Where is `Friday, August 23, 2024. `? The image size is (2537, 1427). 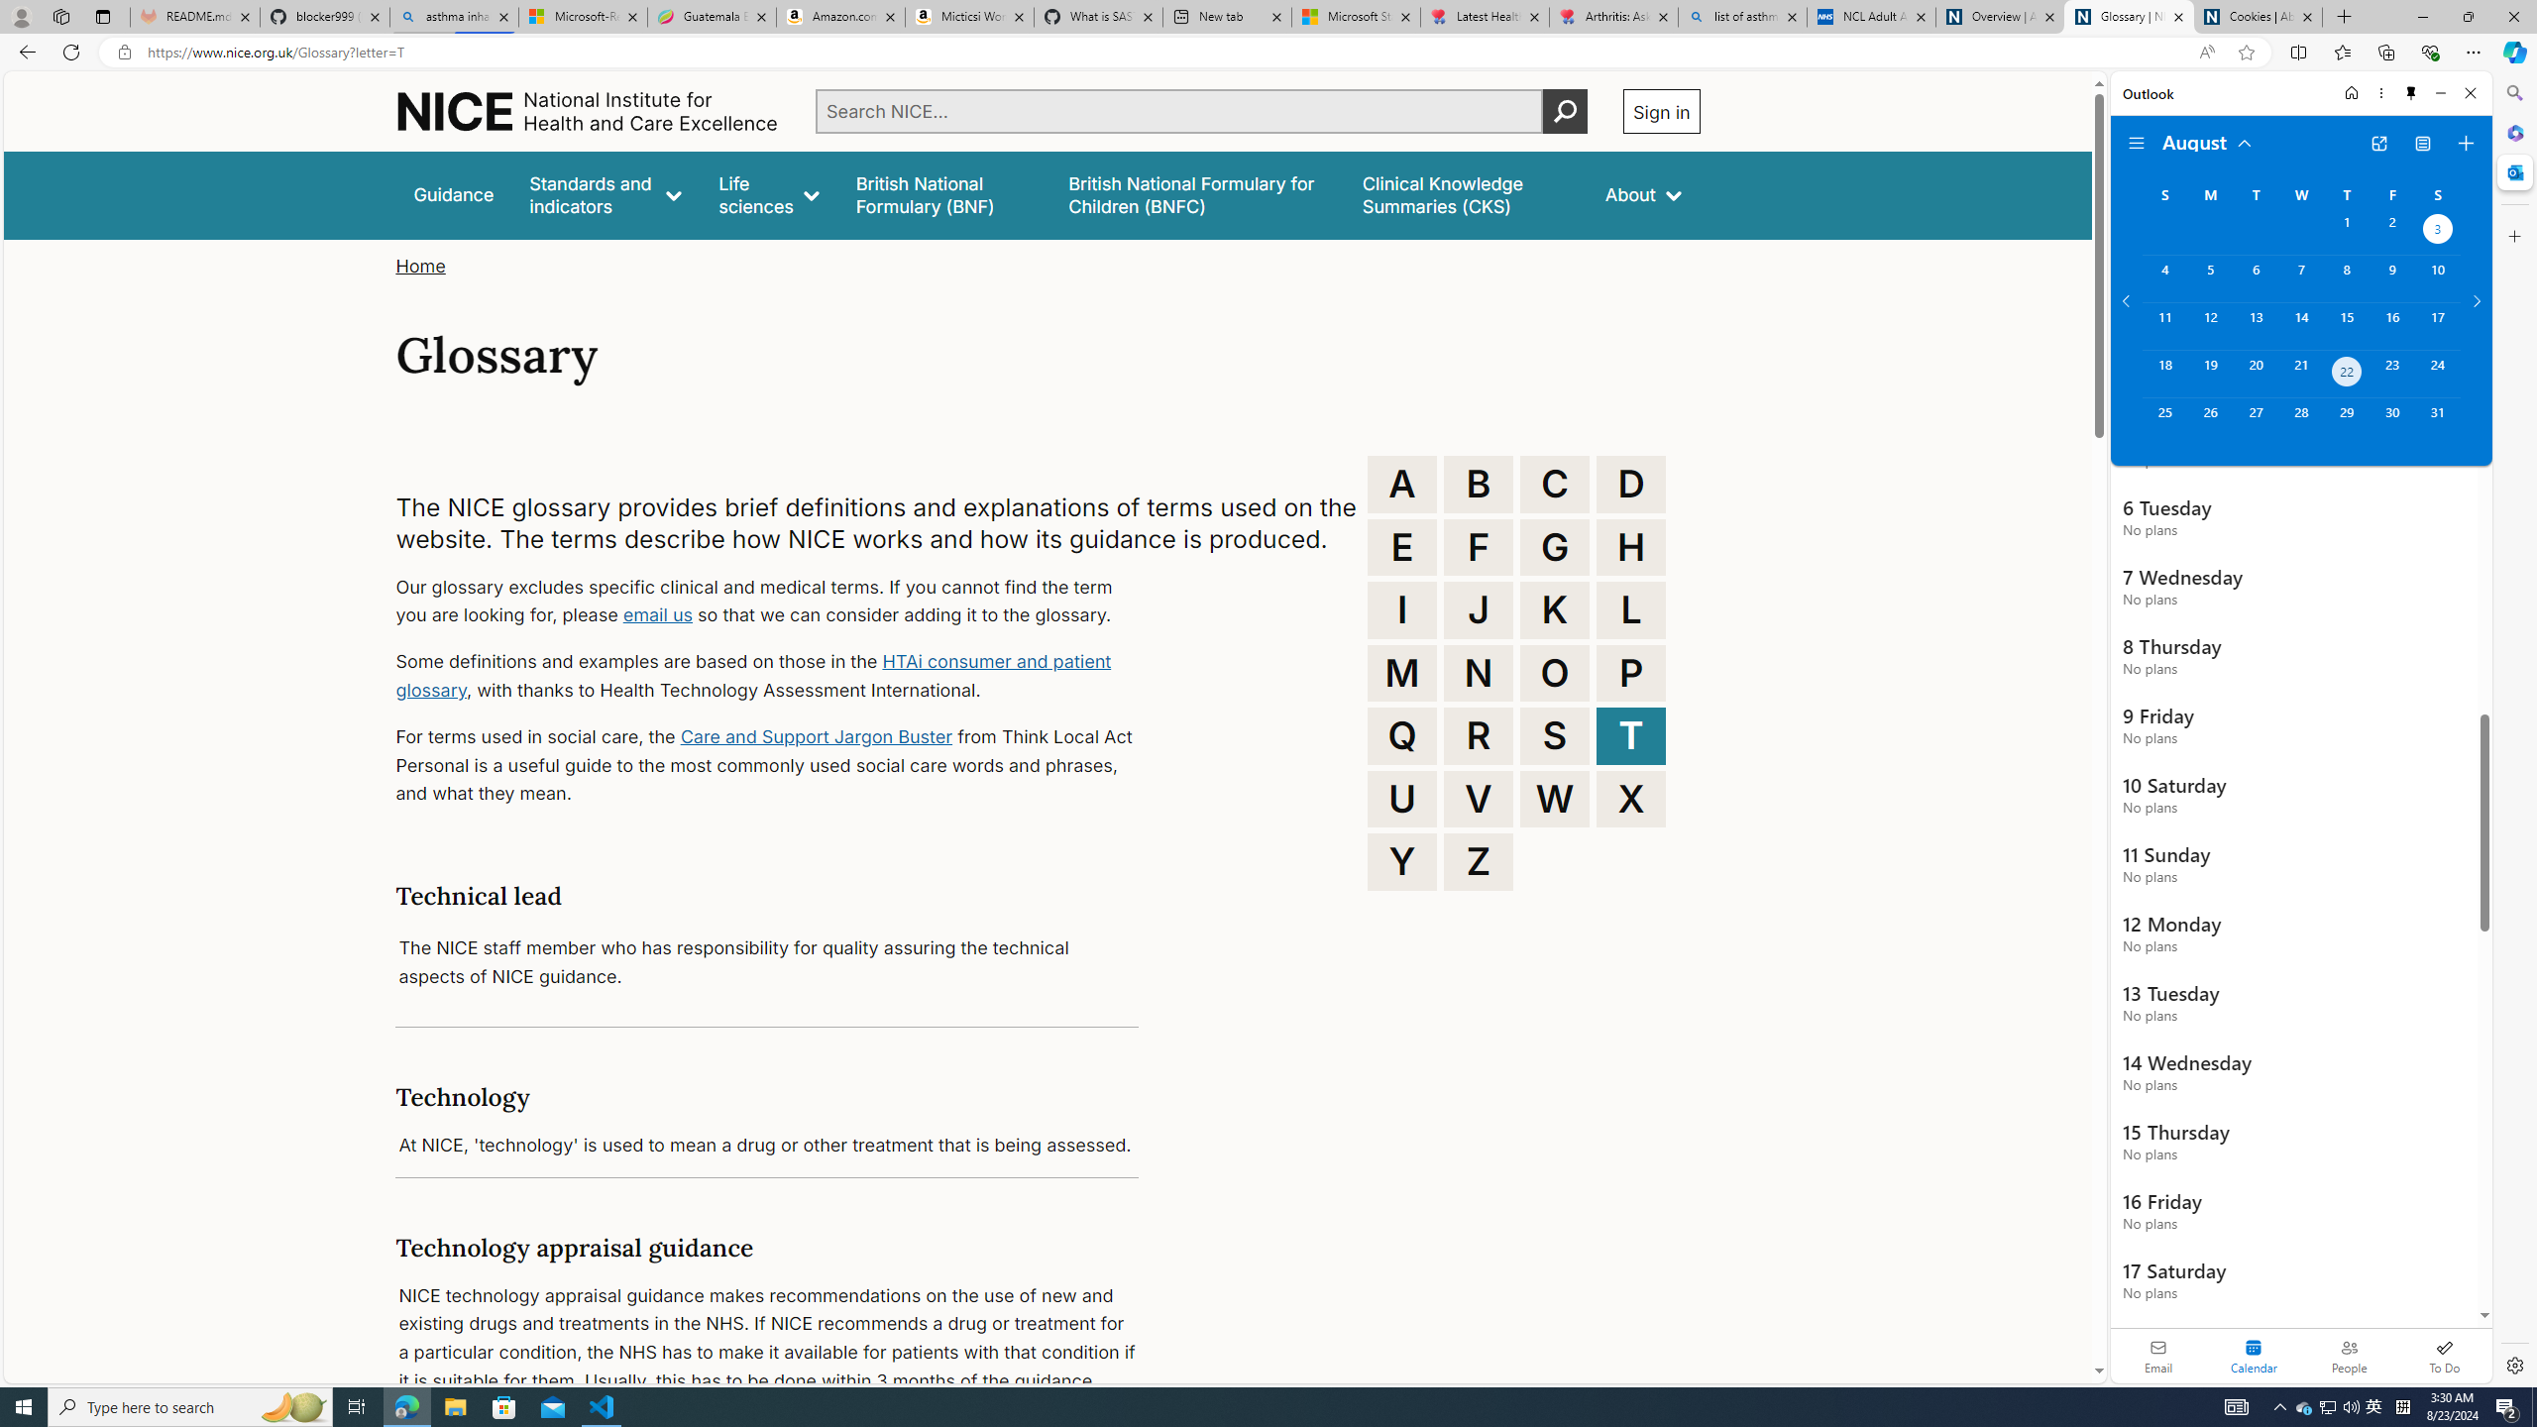 Friday, August 23, 2024.  is located at coordinates (2392, 374).